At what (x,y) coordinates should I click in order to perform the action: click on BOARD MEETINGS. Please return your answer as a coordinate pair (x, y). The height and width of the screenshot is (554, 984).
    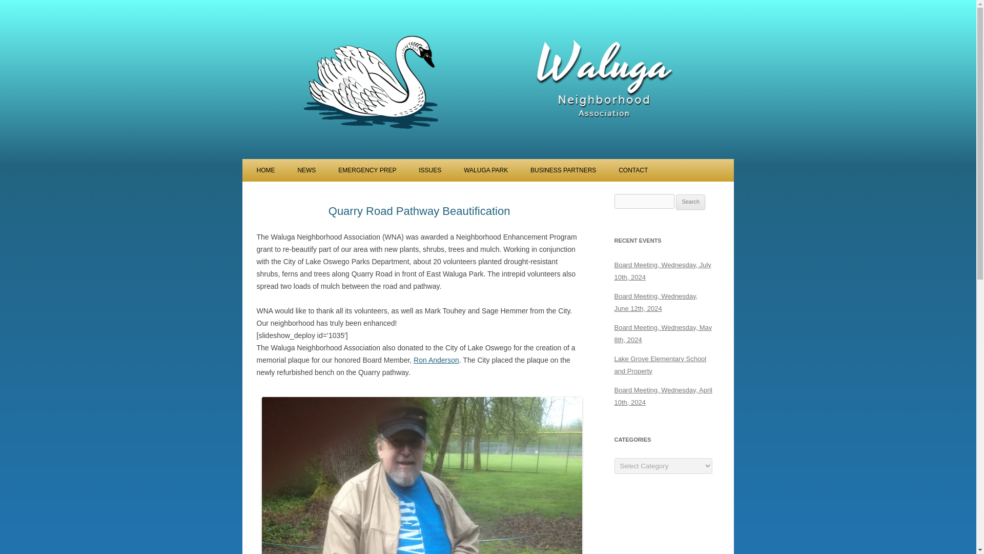
    Looking at the image, I should click on (348, 192).